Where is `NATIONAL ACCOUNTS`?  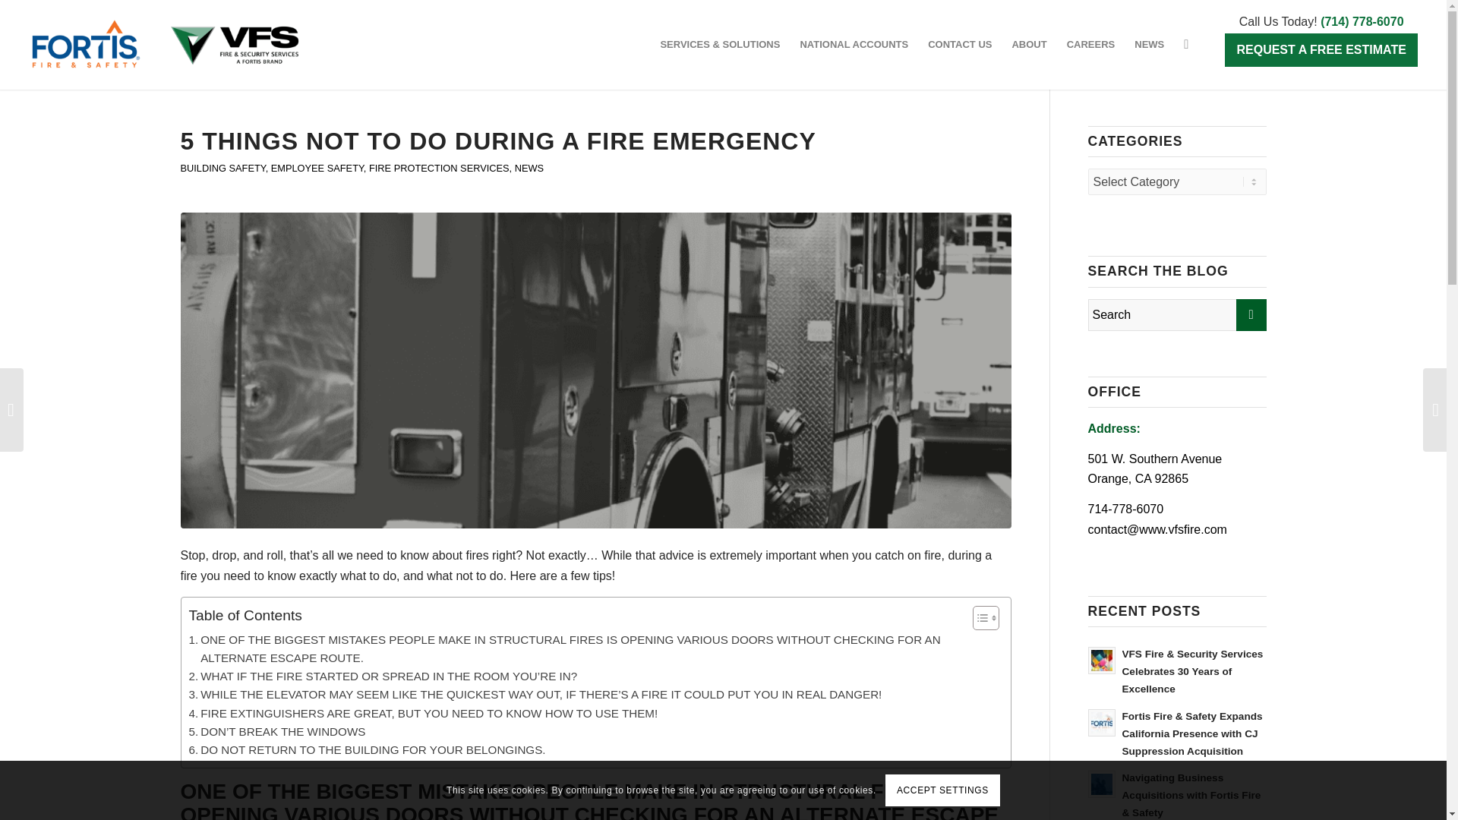 NATIONAL ACCOUNTS is located at coordinates (854, 44).